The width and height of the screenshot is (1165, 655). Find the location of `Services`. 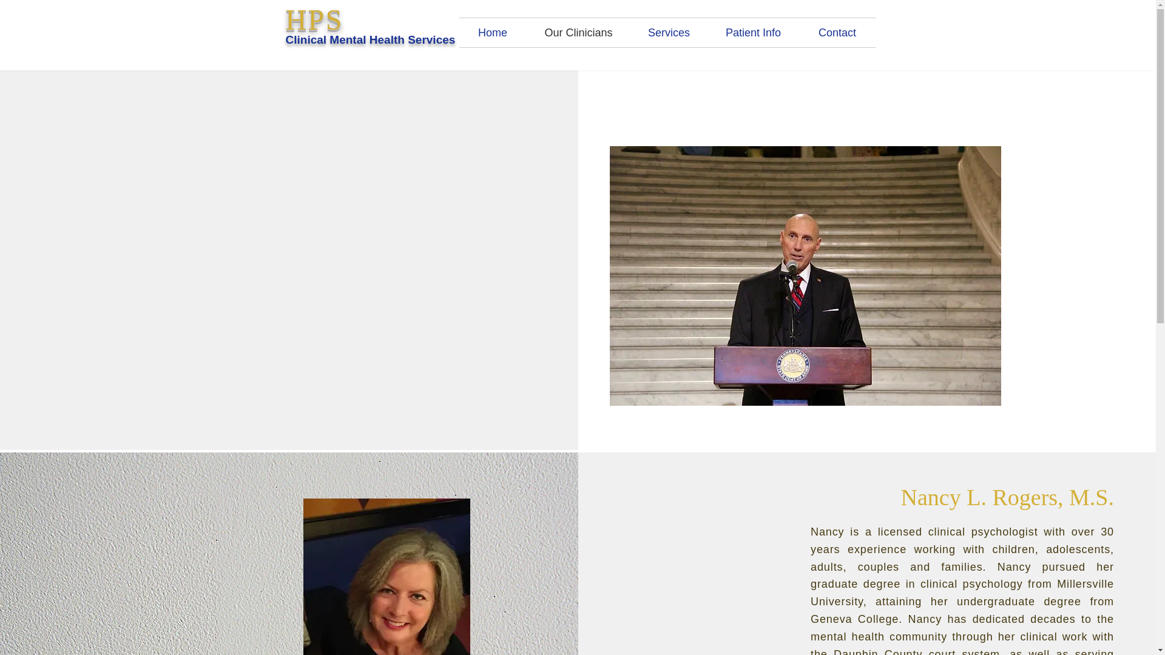

Services is located at coordinates (669, 33).